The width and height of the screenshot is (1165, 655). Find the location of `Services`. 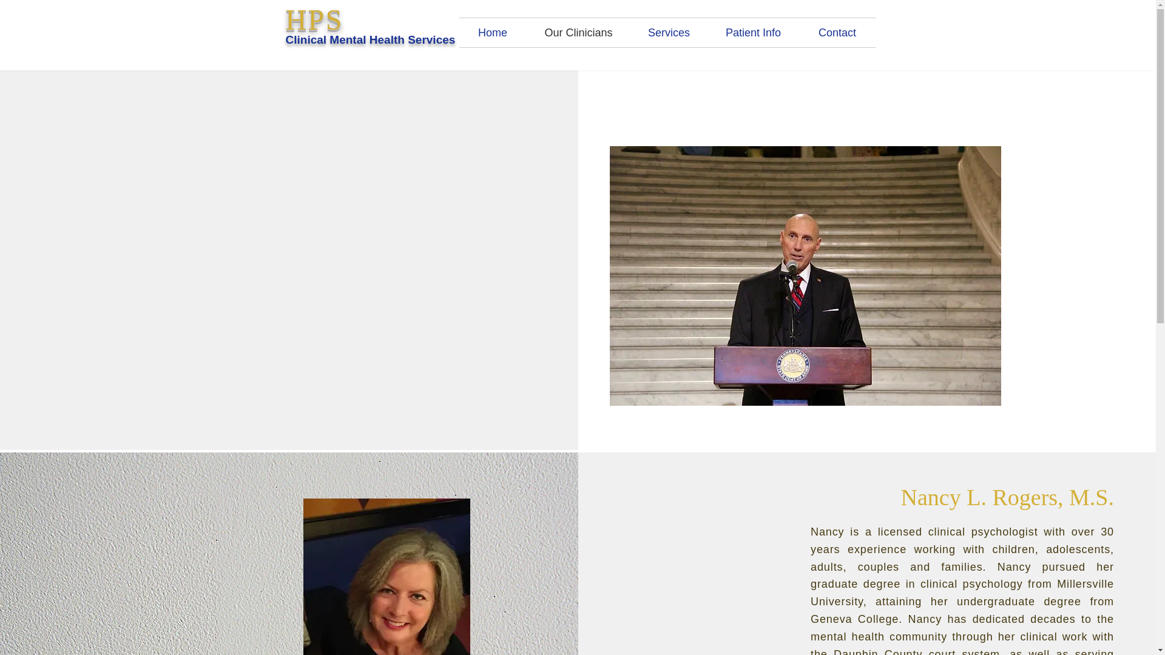

Services is located at coordinates (669, 33).